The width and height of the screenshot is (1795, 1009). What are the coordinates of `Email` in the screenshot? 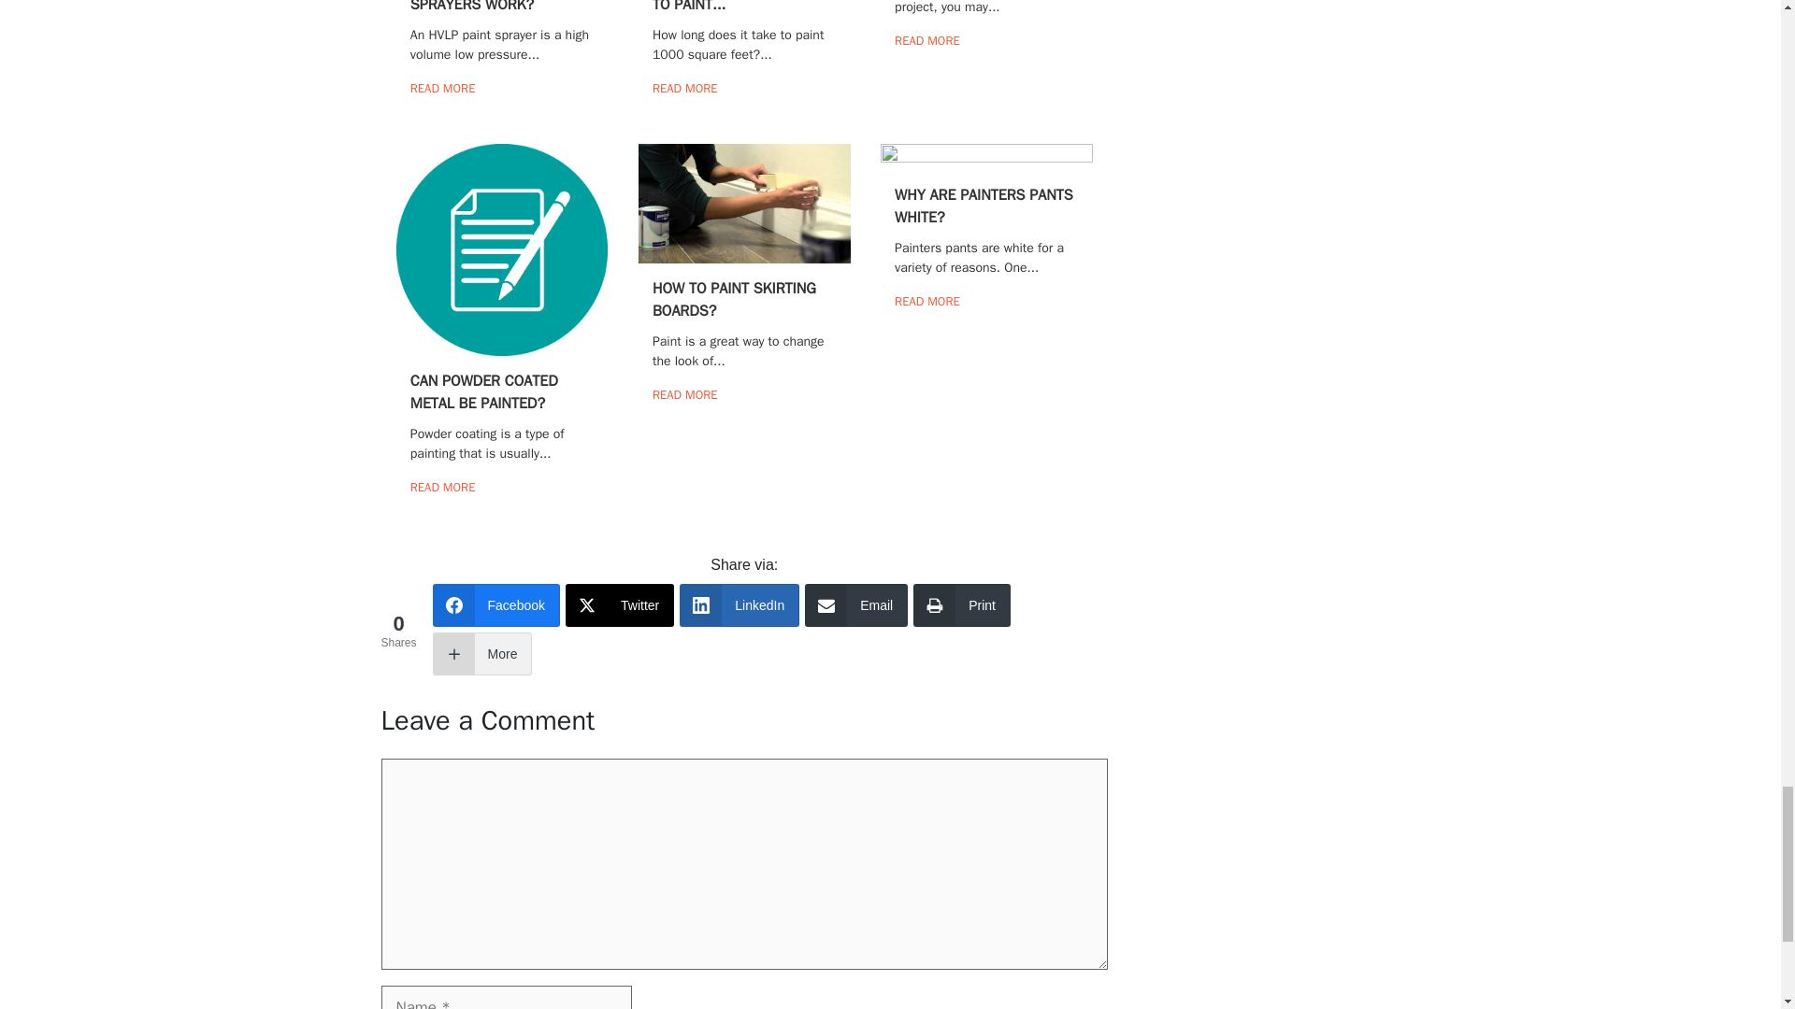 It's located at (856, 605).